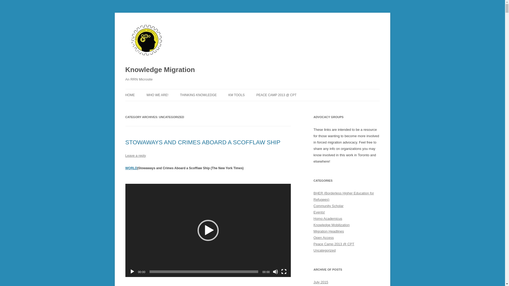 The image size is (509, 286). What do you see at coordinates (160, 70) in the screenshot?
I see `Knowledge Migration` at bounding box center [160, 70].